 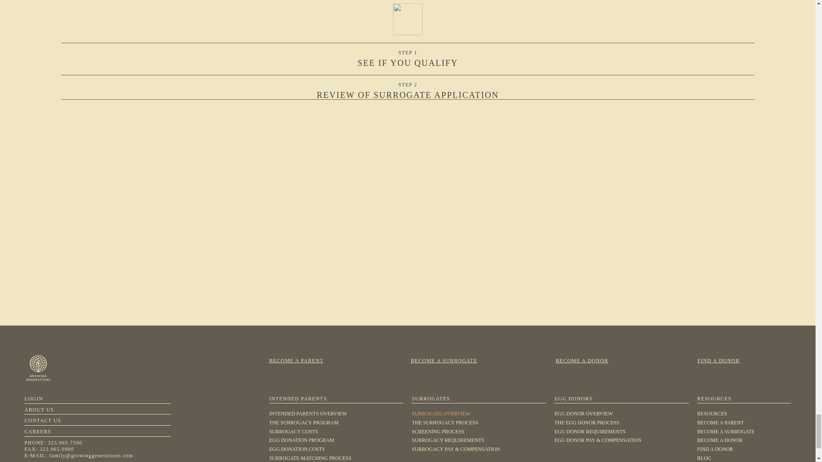 What do you see at coordinates (337, 423) in the screenshot?
I see `THE SURROGACY PROGRAM` at bounding box center [337, 423].